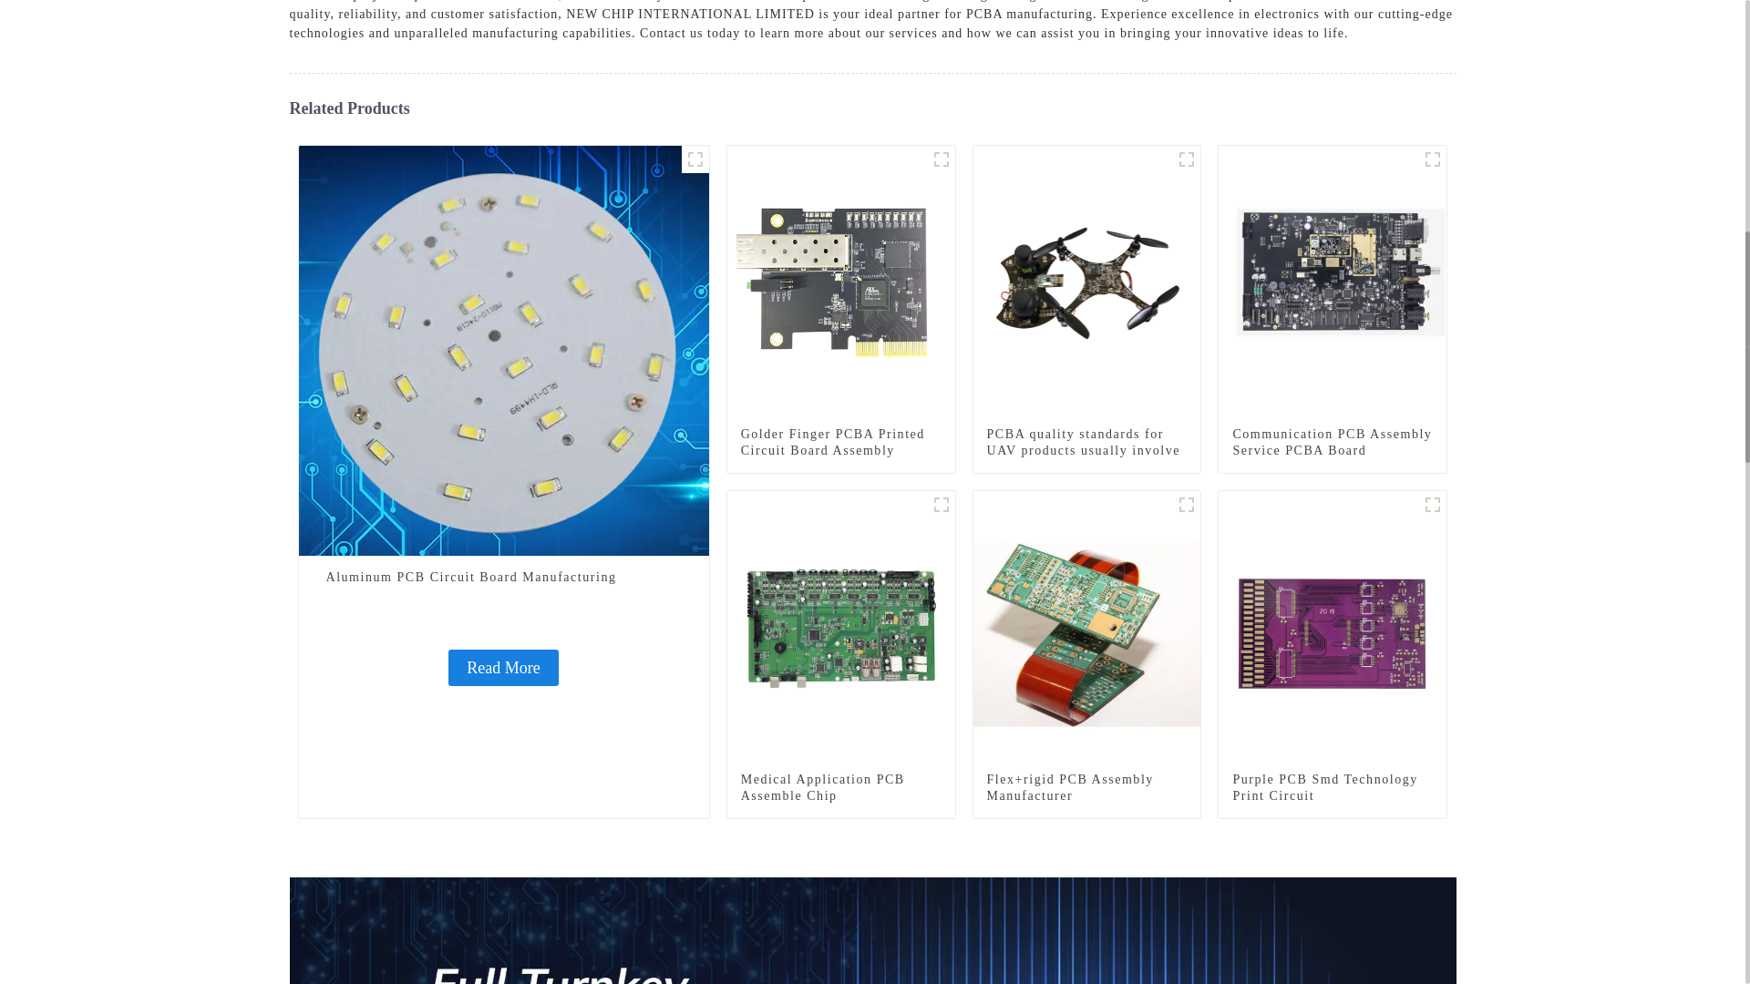 The image size is (1750, 984). I want to click on Golder Finger PCBA Printed Circuit Board Assembly, so click(840, 443).